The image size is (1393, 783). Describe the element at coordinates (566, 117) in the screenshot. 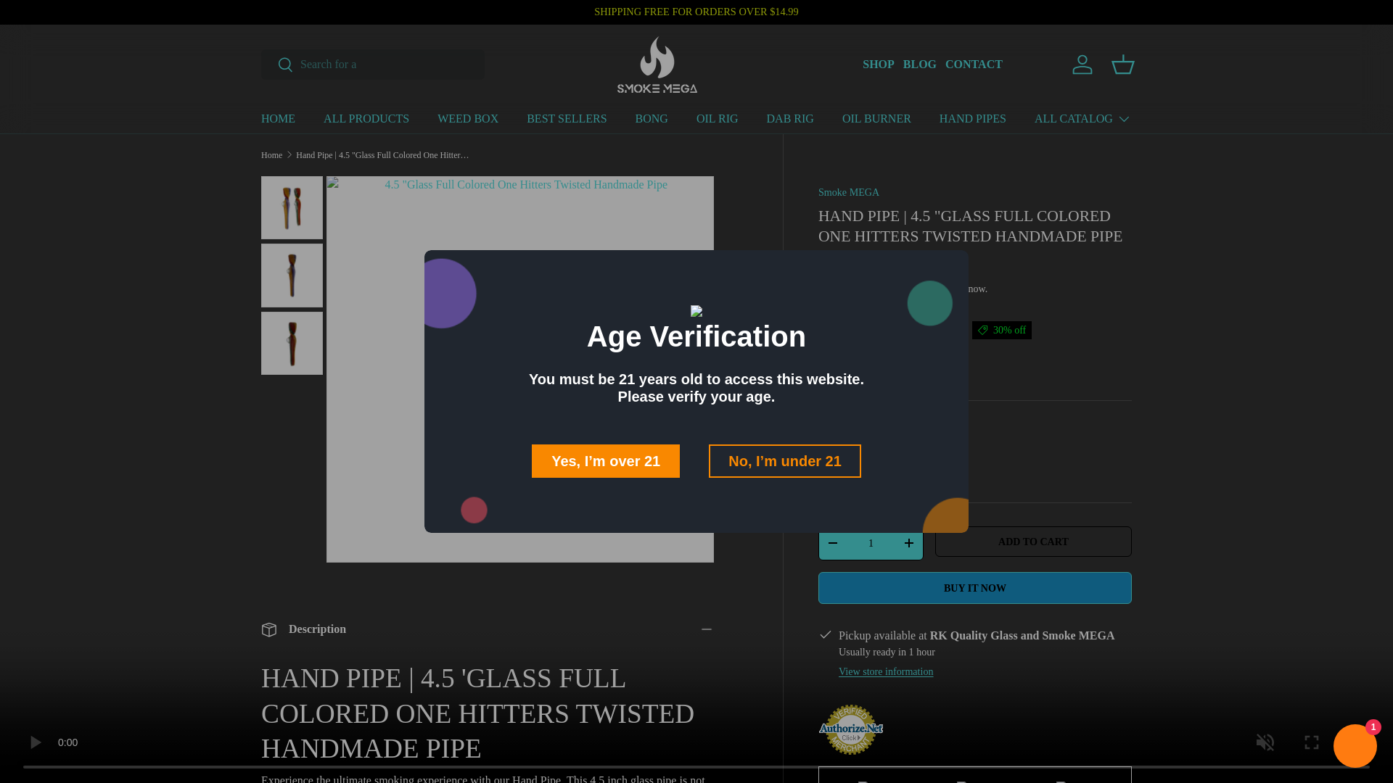

I see `BEST SELLERS` at that location.